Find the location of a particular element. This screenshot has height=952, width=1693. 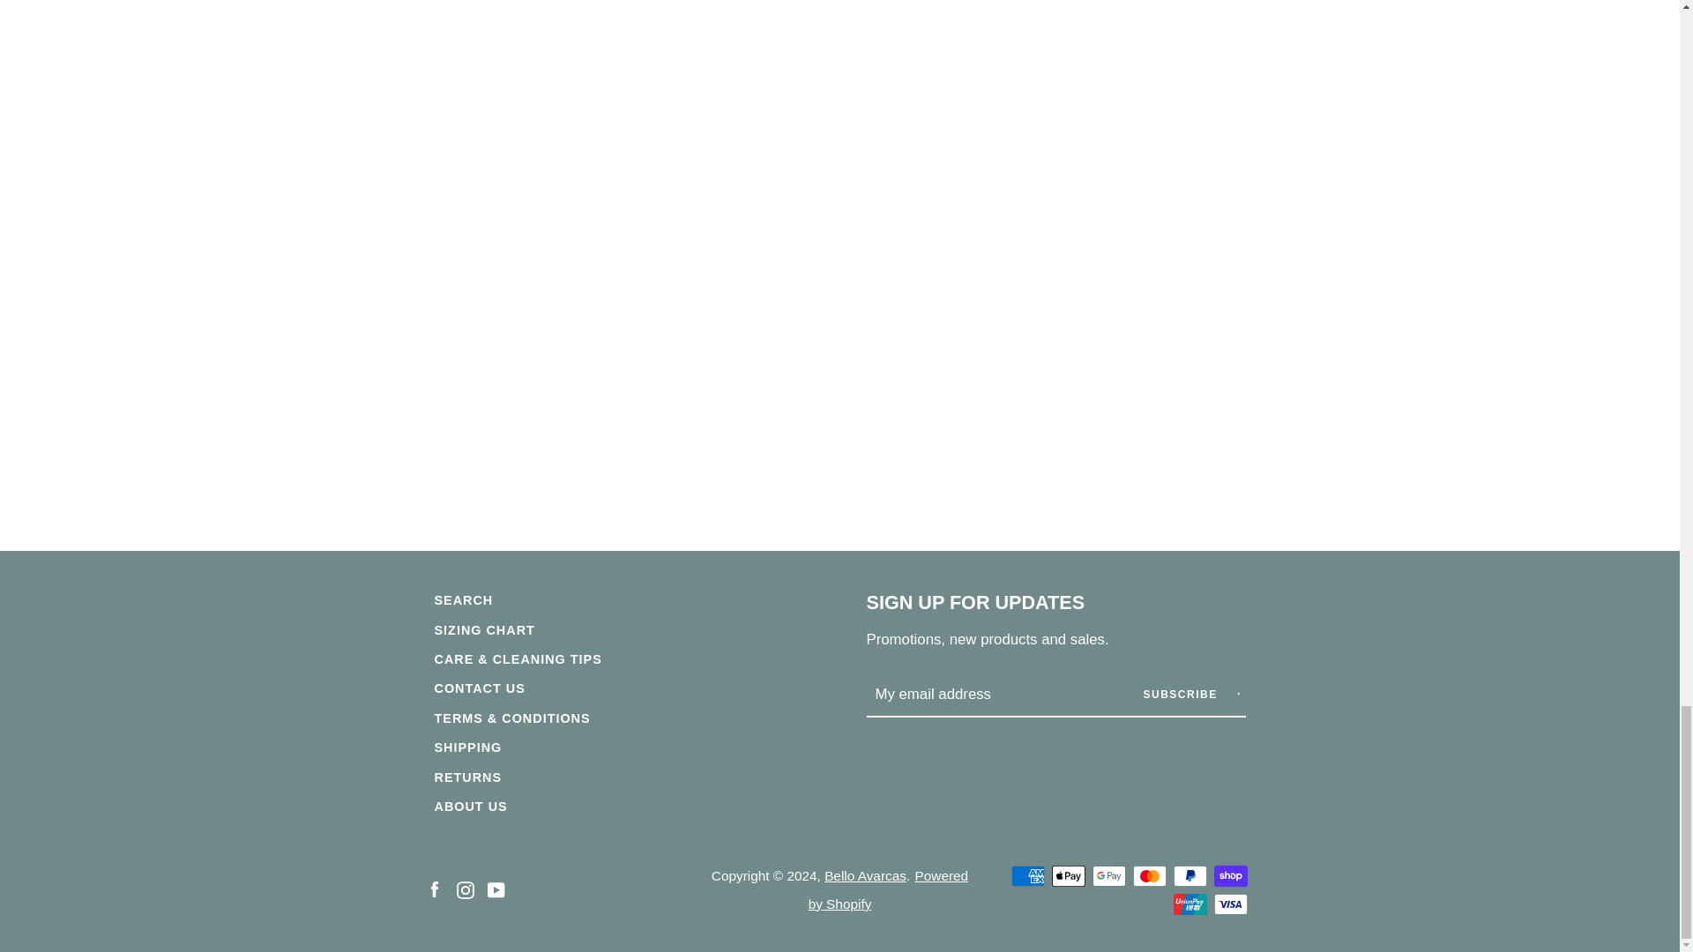

American Express is located at coordinates (1027, 875).